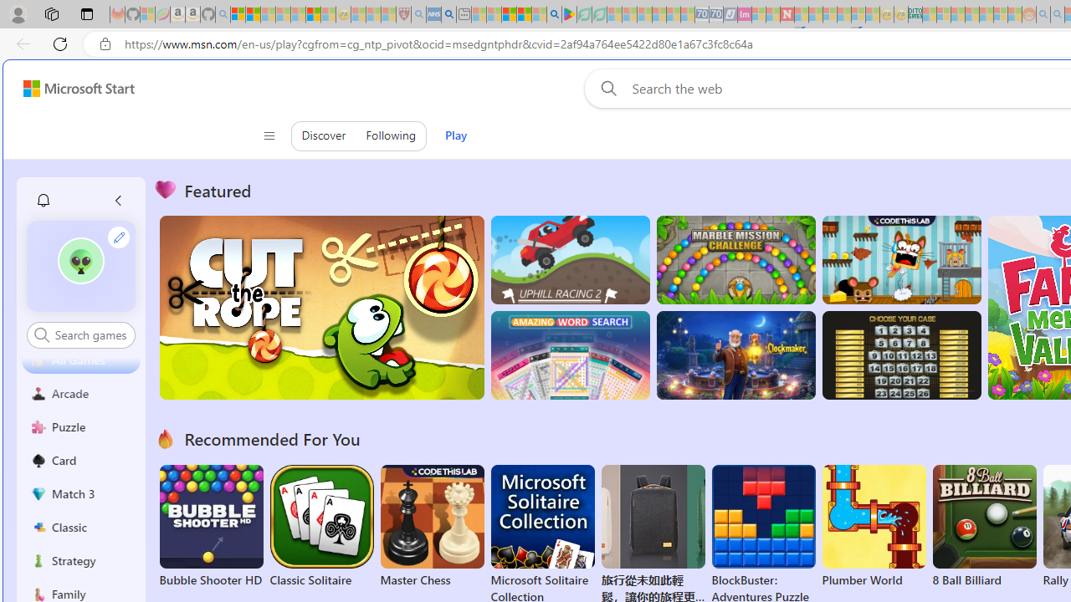  Describe the element at coordinates (900, 355) in the screenshot. I see `Deal or No Deal` at that location.